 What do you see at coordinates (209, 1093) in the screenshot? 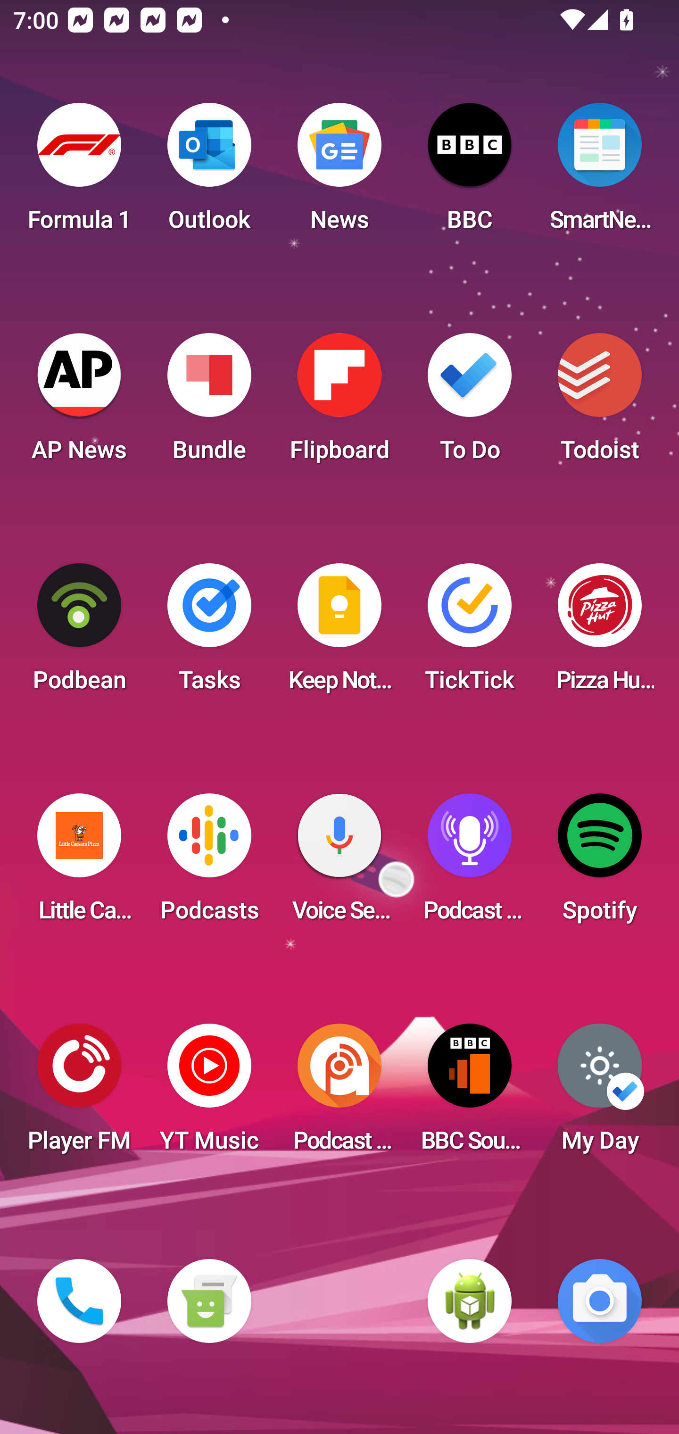
I see `YT Music` at bounding box center [209, 1093].